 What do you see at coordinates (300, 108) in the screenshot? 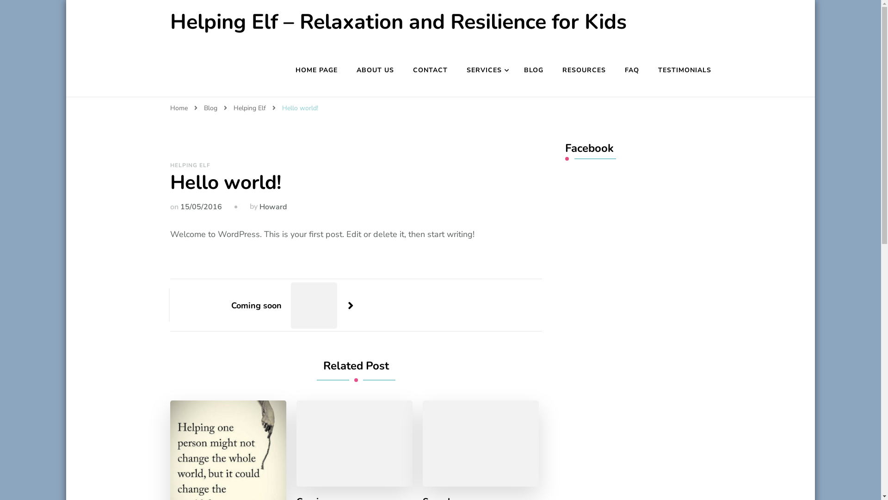
I see `Hello world!` at bounding box center [300, 108].